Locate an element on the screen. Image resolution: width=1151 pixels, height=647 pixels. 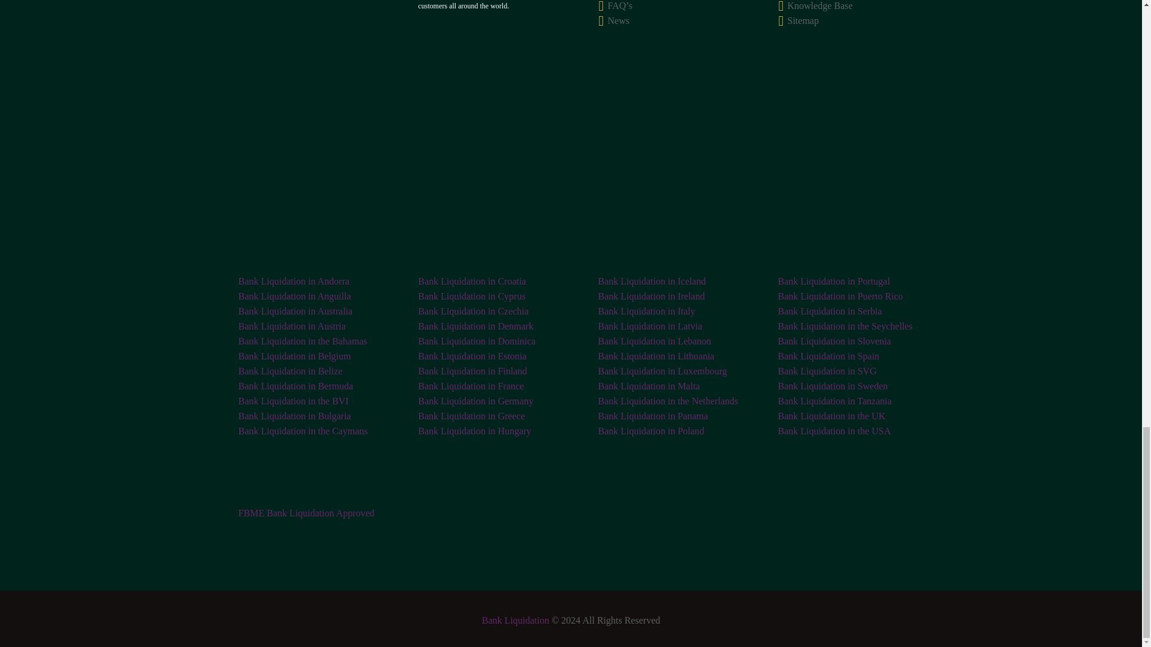
Bank Liquidation in the Caymans is located at coordinates (303, 430).